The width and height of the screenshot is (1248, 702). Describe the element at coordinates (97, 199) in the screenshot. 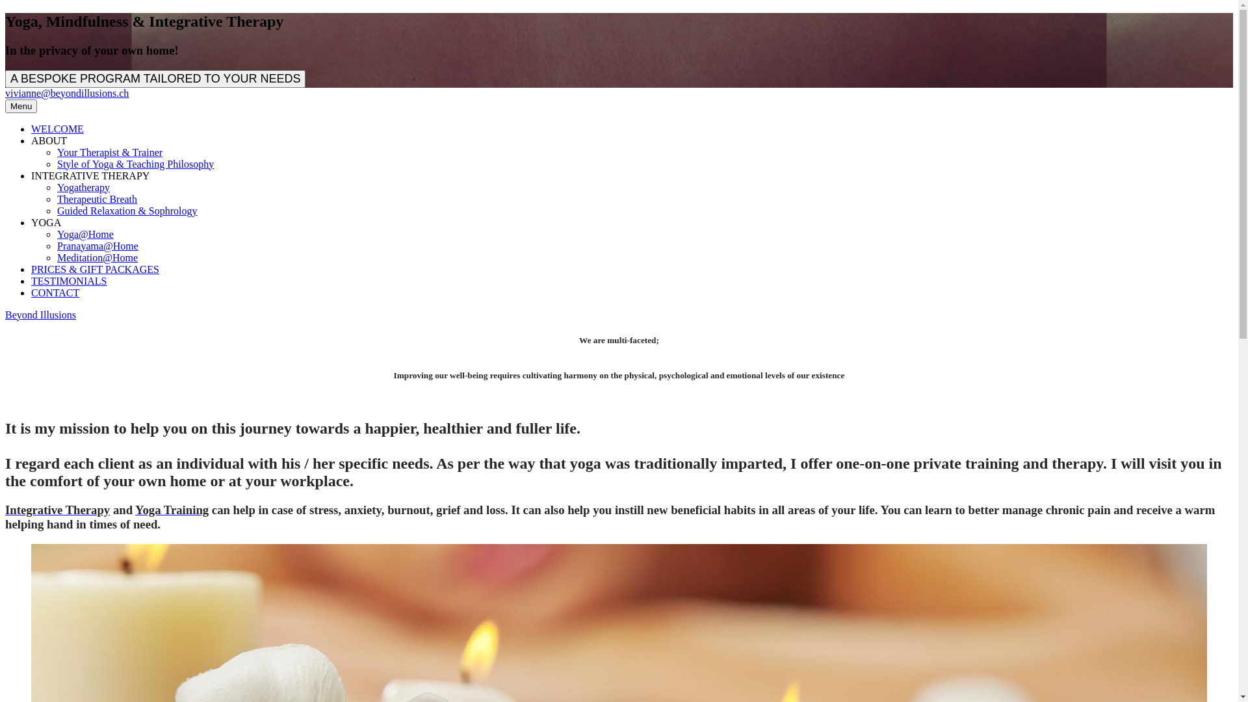

I see `Therapeutic Breath` at that location.